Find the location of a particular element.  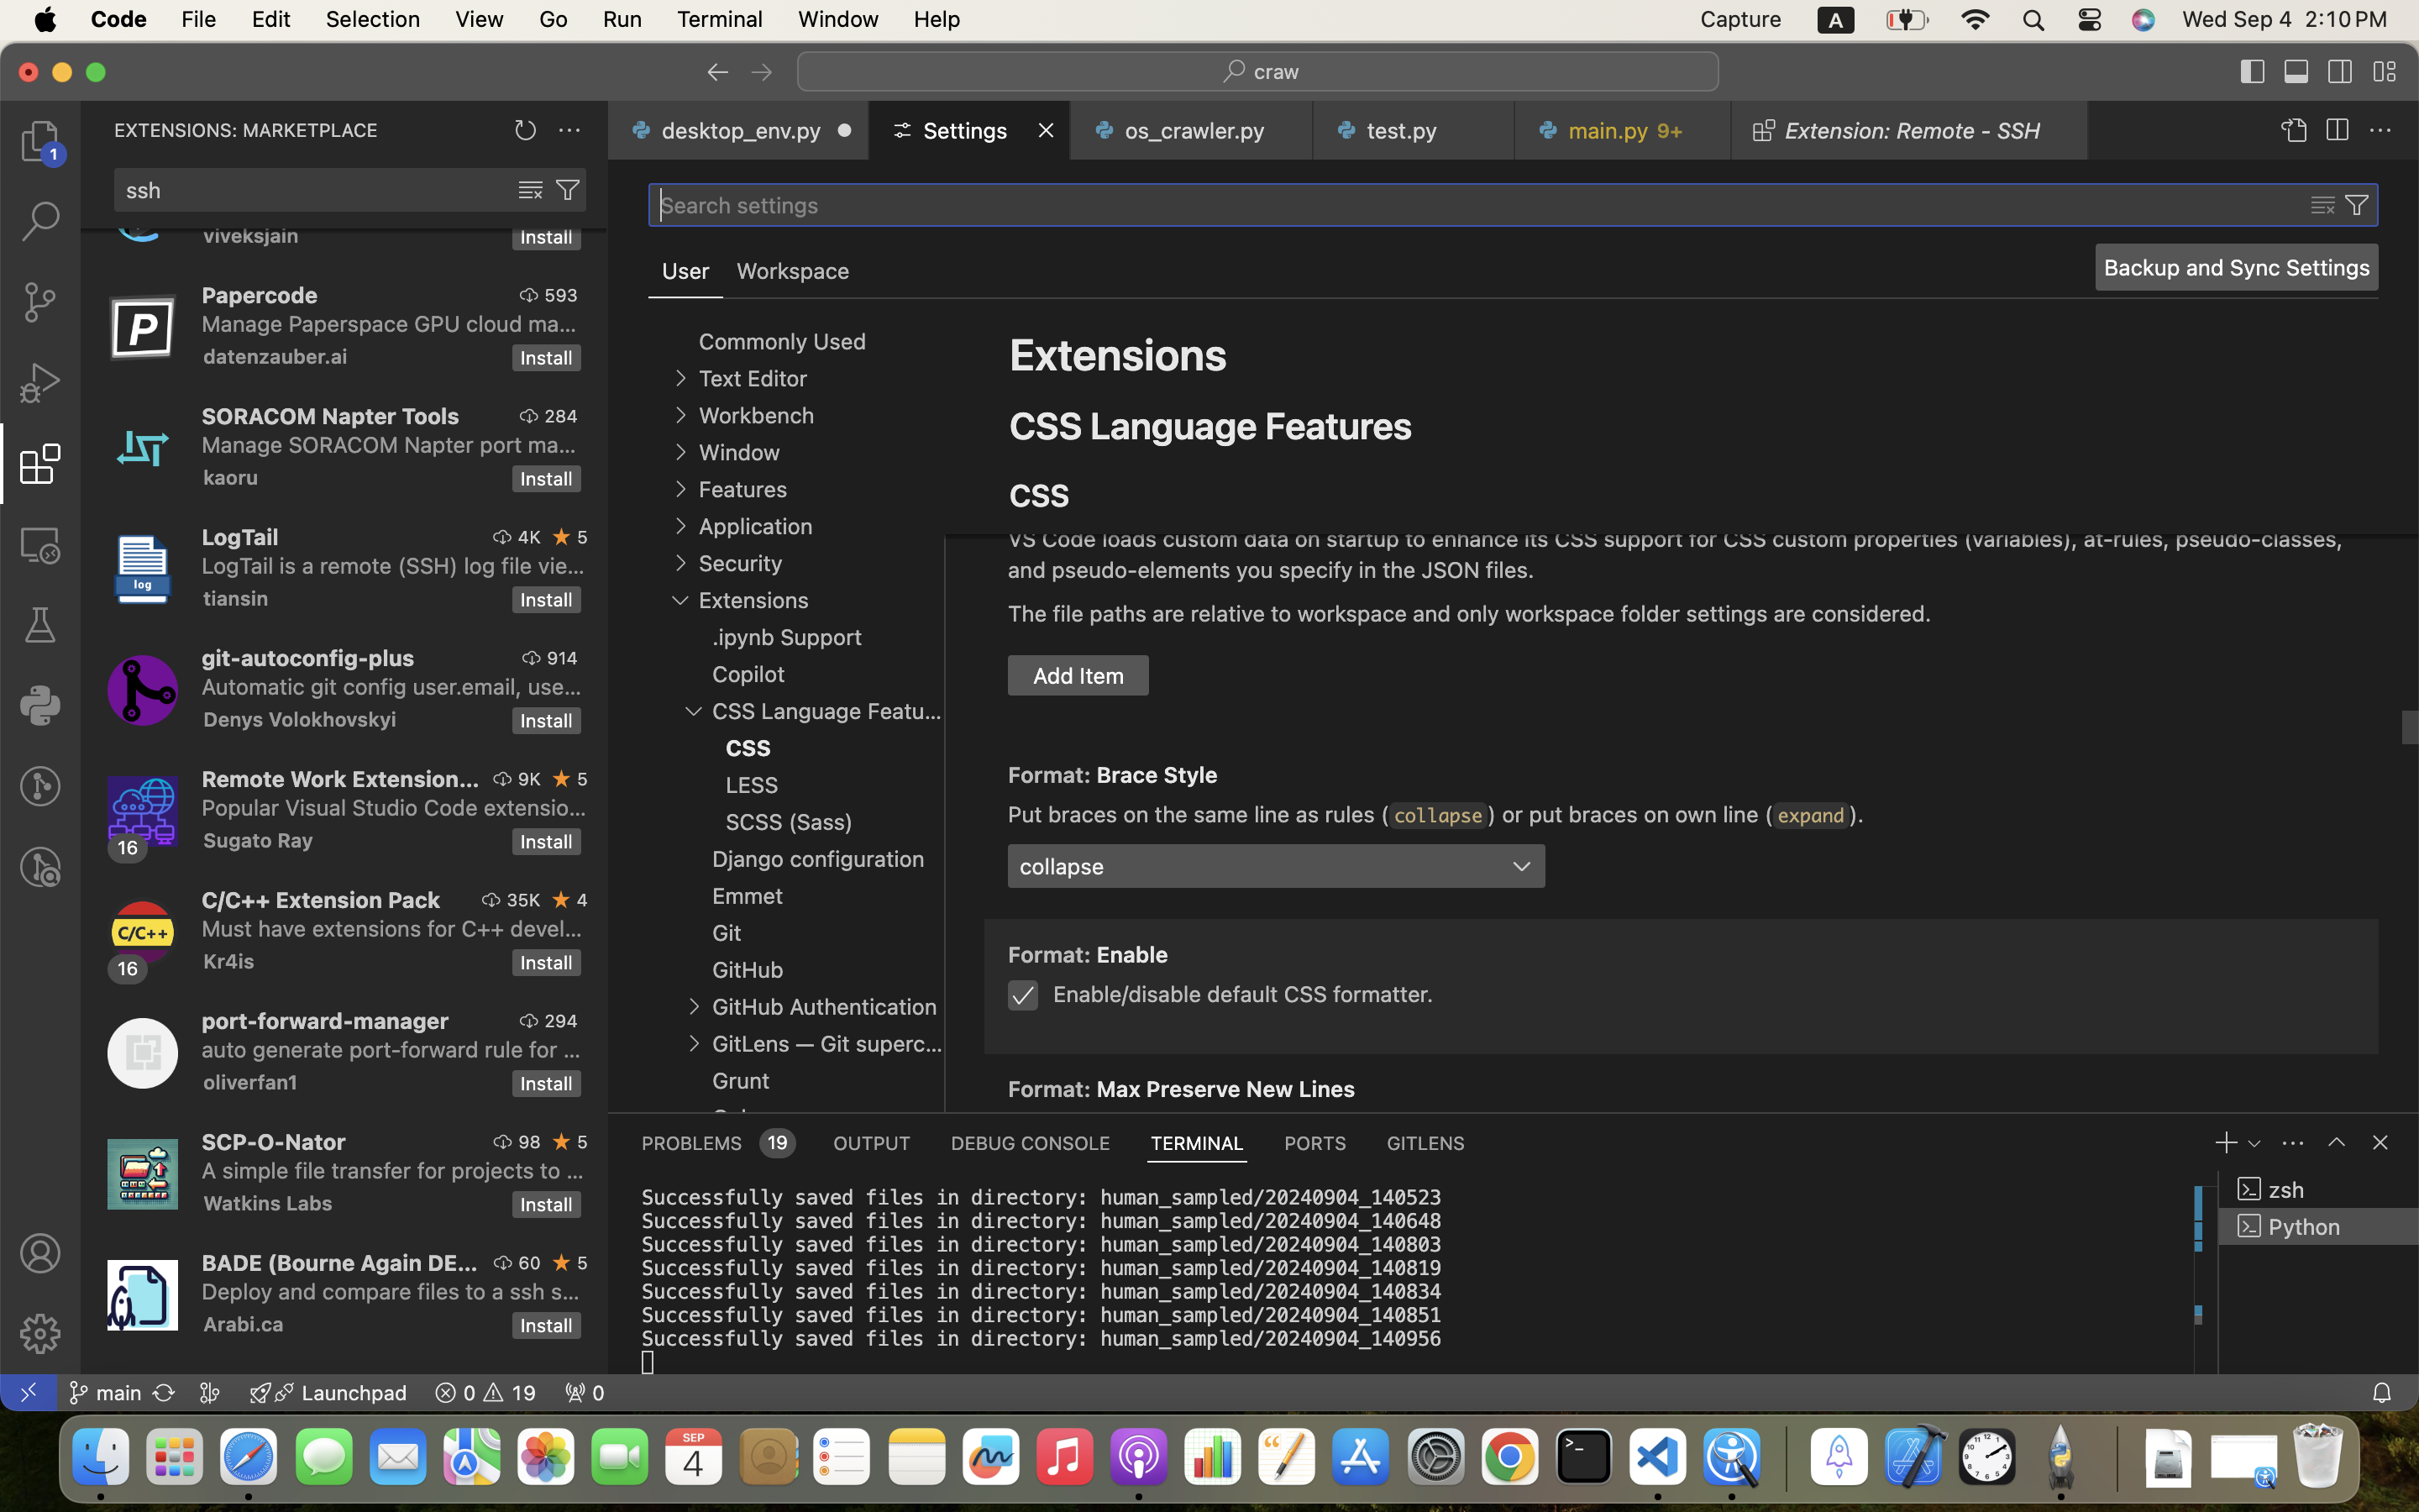

Denys Volokhovskyi is located at coordinates (300, 719).